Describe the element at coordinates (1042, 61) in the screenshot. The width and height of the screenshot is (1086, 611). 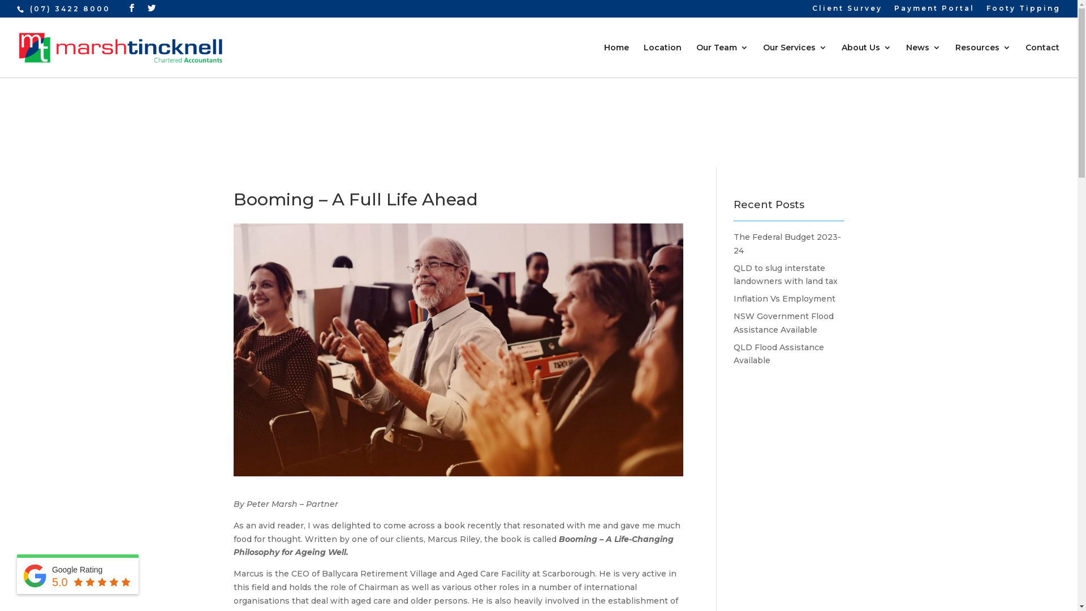
I see `Contact` at that location.